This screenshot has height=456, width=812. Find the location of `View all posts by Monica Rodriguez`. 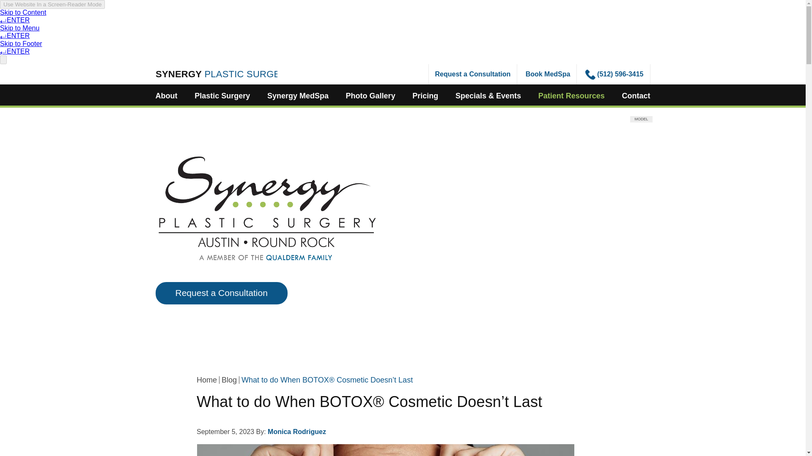

View all posts by Monica Rodriguez is located at coordinates (297, 432).